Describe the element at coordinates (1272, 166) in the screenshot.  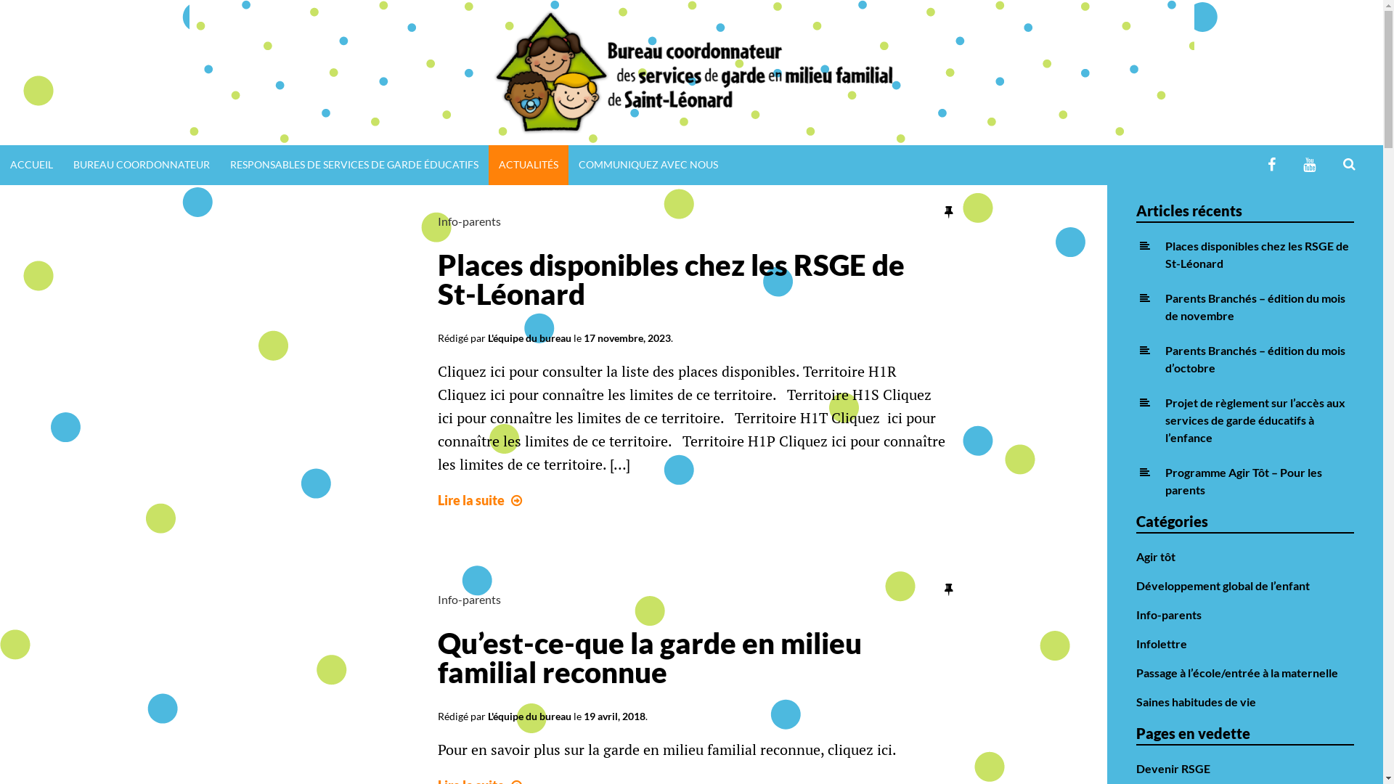
I see `FACEBOOK BC ST-LEONARD` at that location.